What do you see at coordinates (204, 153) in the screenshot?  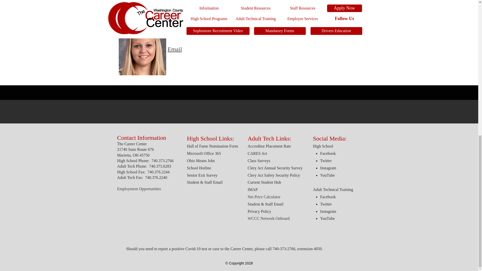 I see `Microsoft Office 365` at bounding box center [204, 153].